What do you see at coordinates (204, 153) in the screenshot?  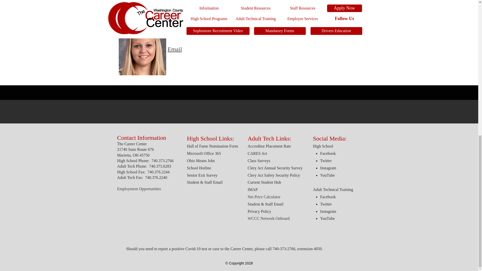 I see `Microsoft Office 365` at bounding box center [204, 153].